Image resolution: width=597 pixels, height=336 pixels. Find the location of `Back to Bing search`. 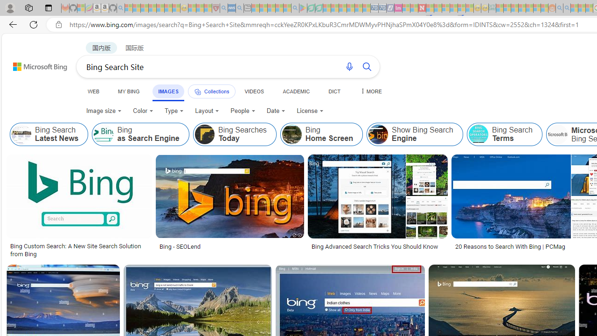

Back to Bing search is located at coordinates (34, 64).